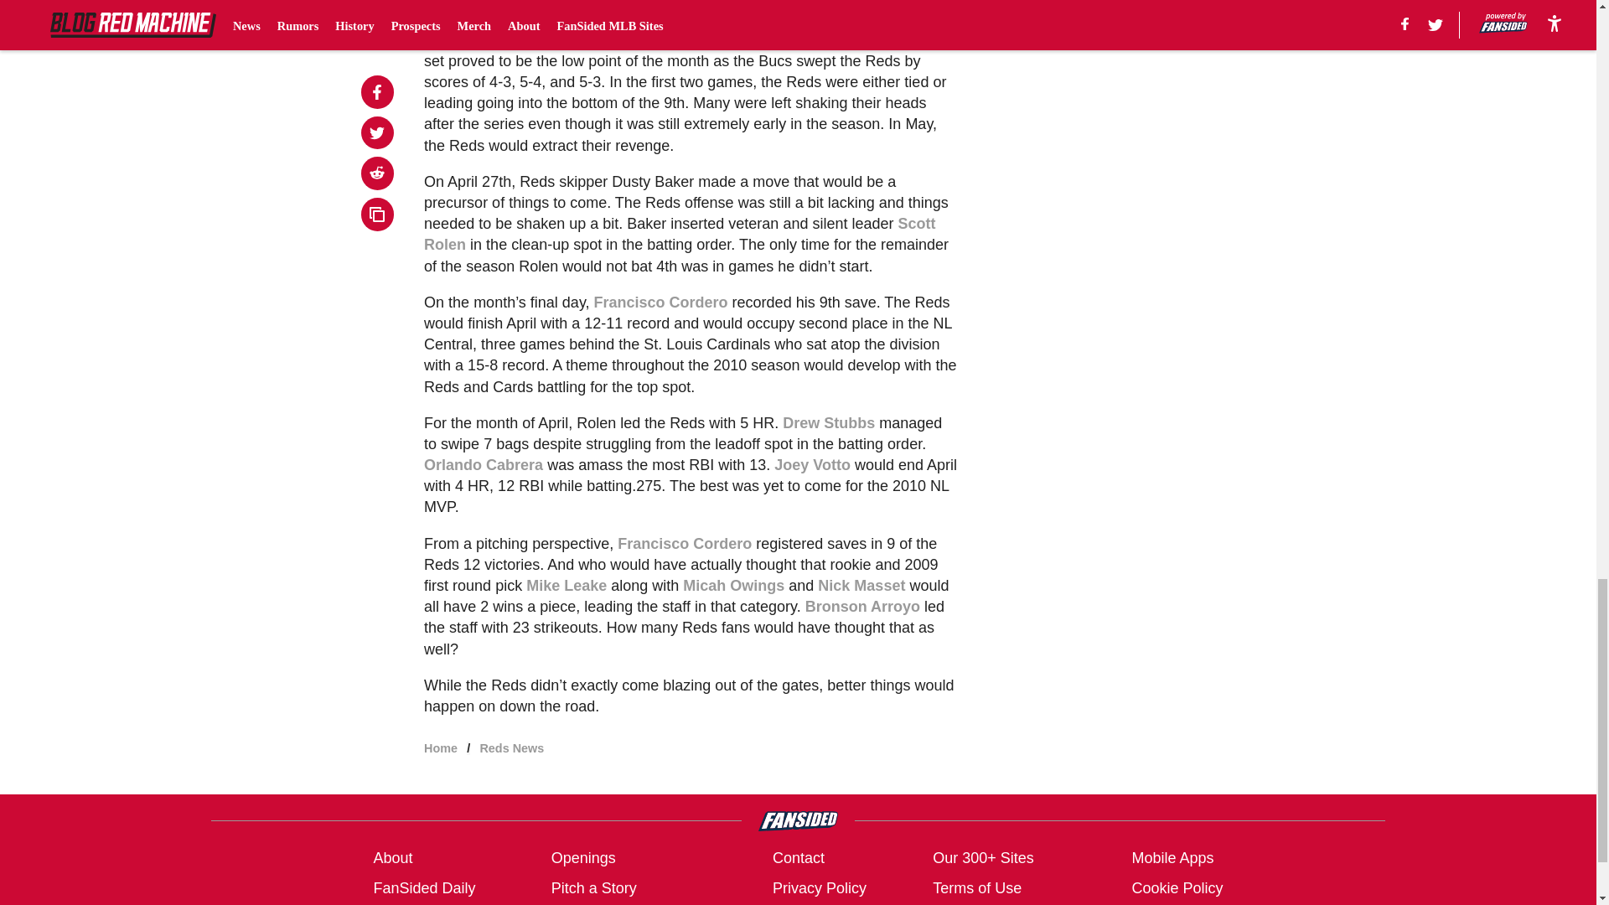  What do you see at coordinates (441, 747) in the screenshot?
I see `Home` at bounding box center [441, 747].